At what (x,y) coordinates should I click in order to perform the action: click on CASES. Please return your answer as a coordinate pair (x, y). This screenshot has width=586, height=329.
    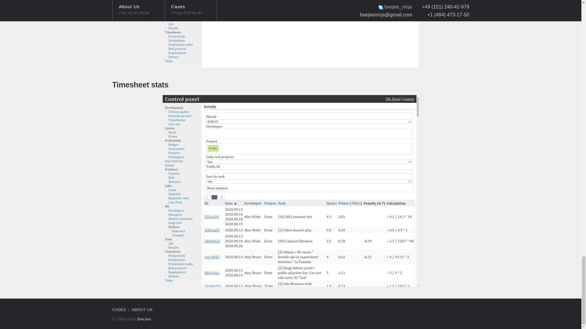
    Looking at the image, I should click on (119, 310).